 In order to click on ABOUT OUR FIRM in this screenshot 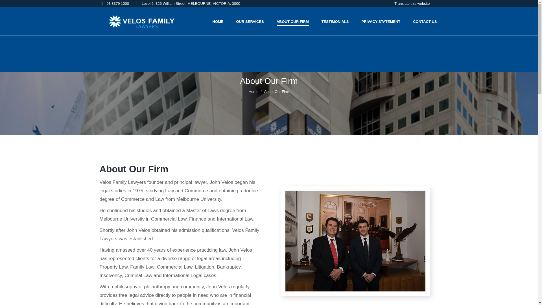, I will do `click(288, 21)`.